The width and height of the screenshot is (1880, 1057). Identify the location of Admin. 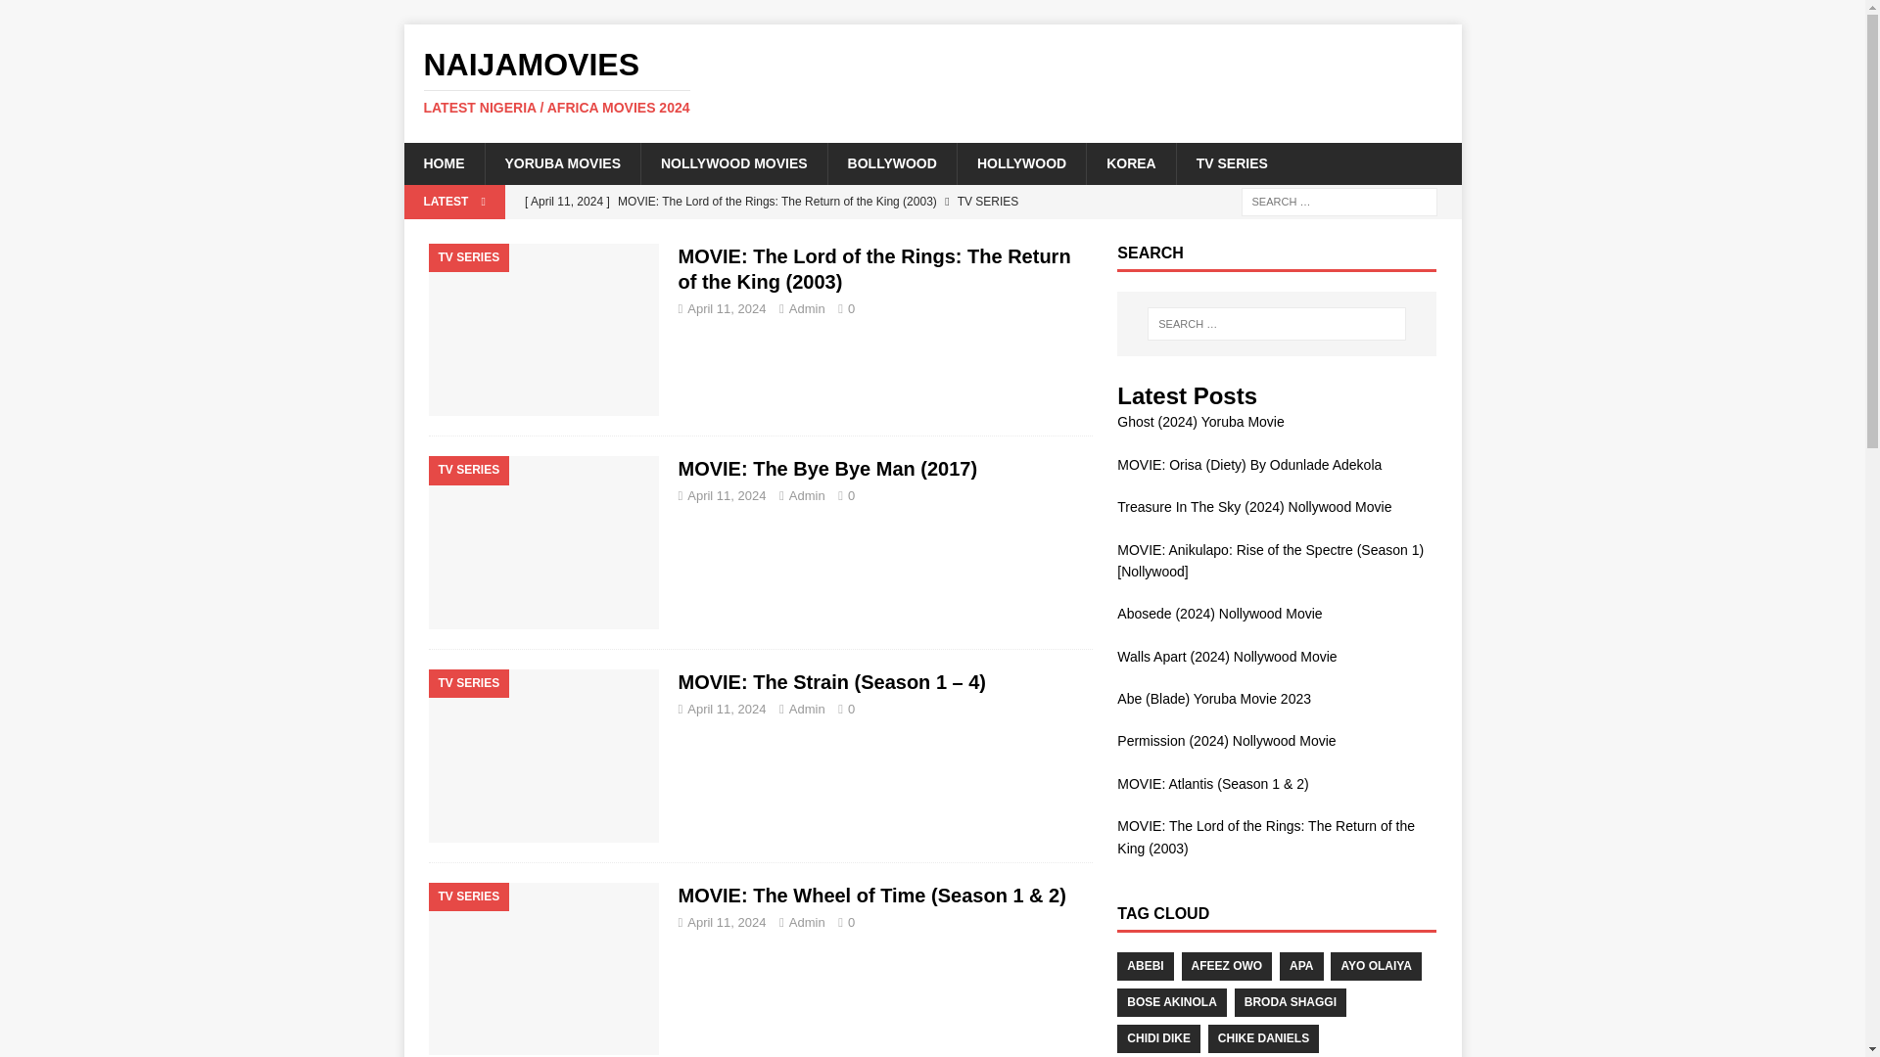
(807, 922).